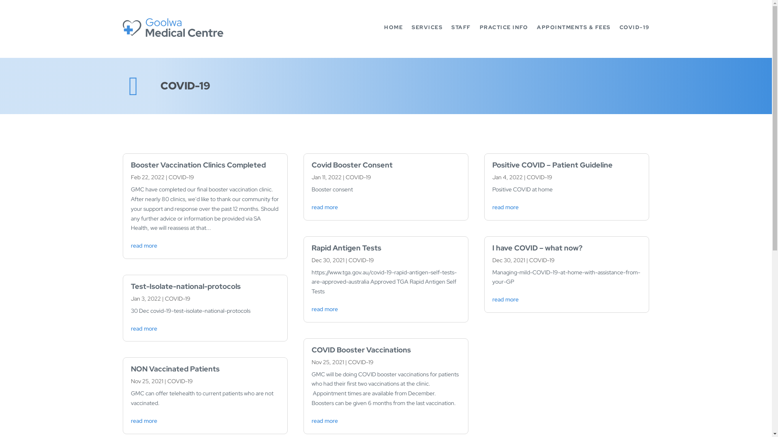 Image resolution: width=778 pixels, height=437 pixels. What do you see at coordinates (352, 165) in the screenshot?
I see `Covid Booster Consent` at bounding box center [352, 165].